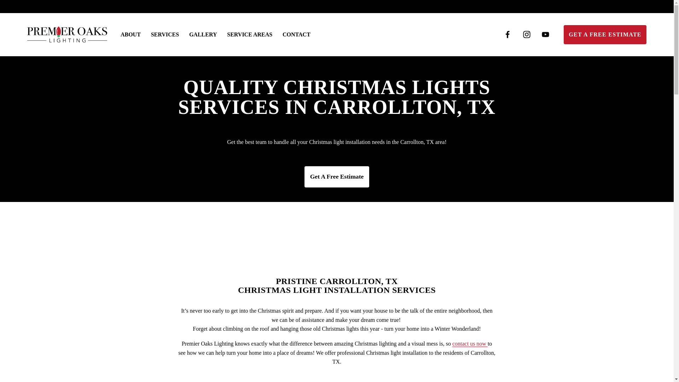  Describe the element at coordinates (249, 35) in the screenshot. I see `SERVICE AREAS` at that location.